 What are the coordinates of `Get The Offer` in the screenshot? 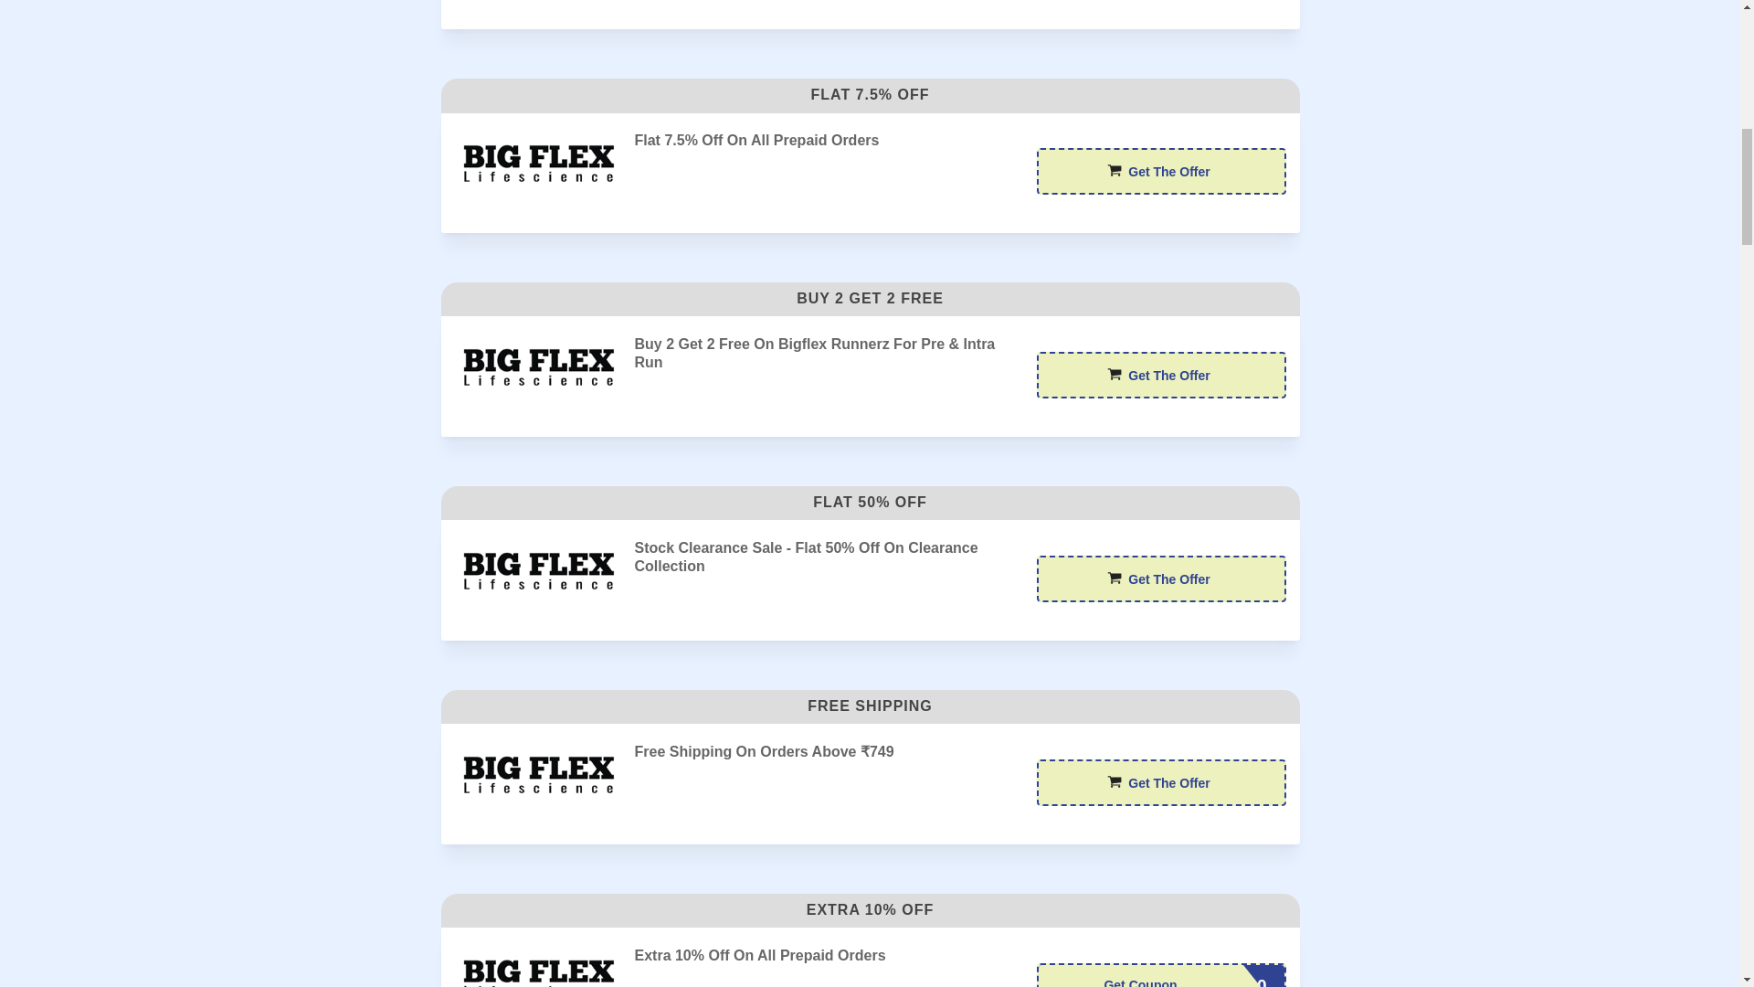 It's located at (1160, 171).